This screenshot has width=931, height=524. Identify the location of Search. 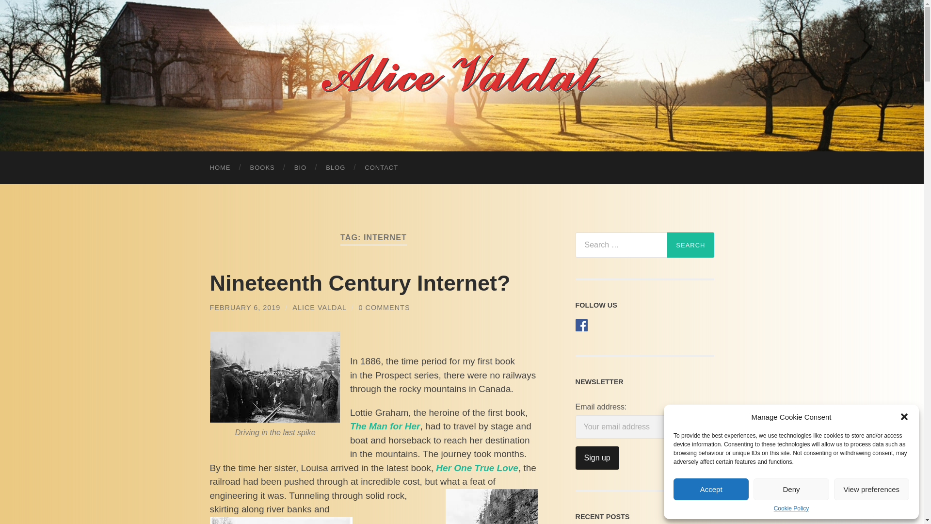
(690, 245).